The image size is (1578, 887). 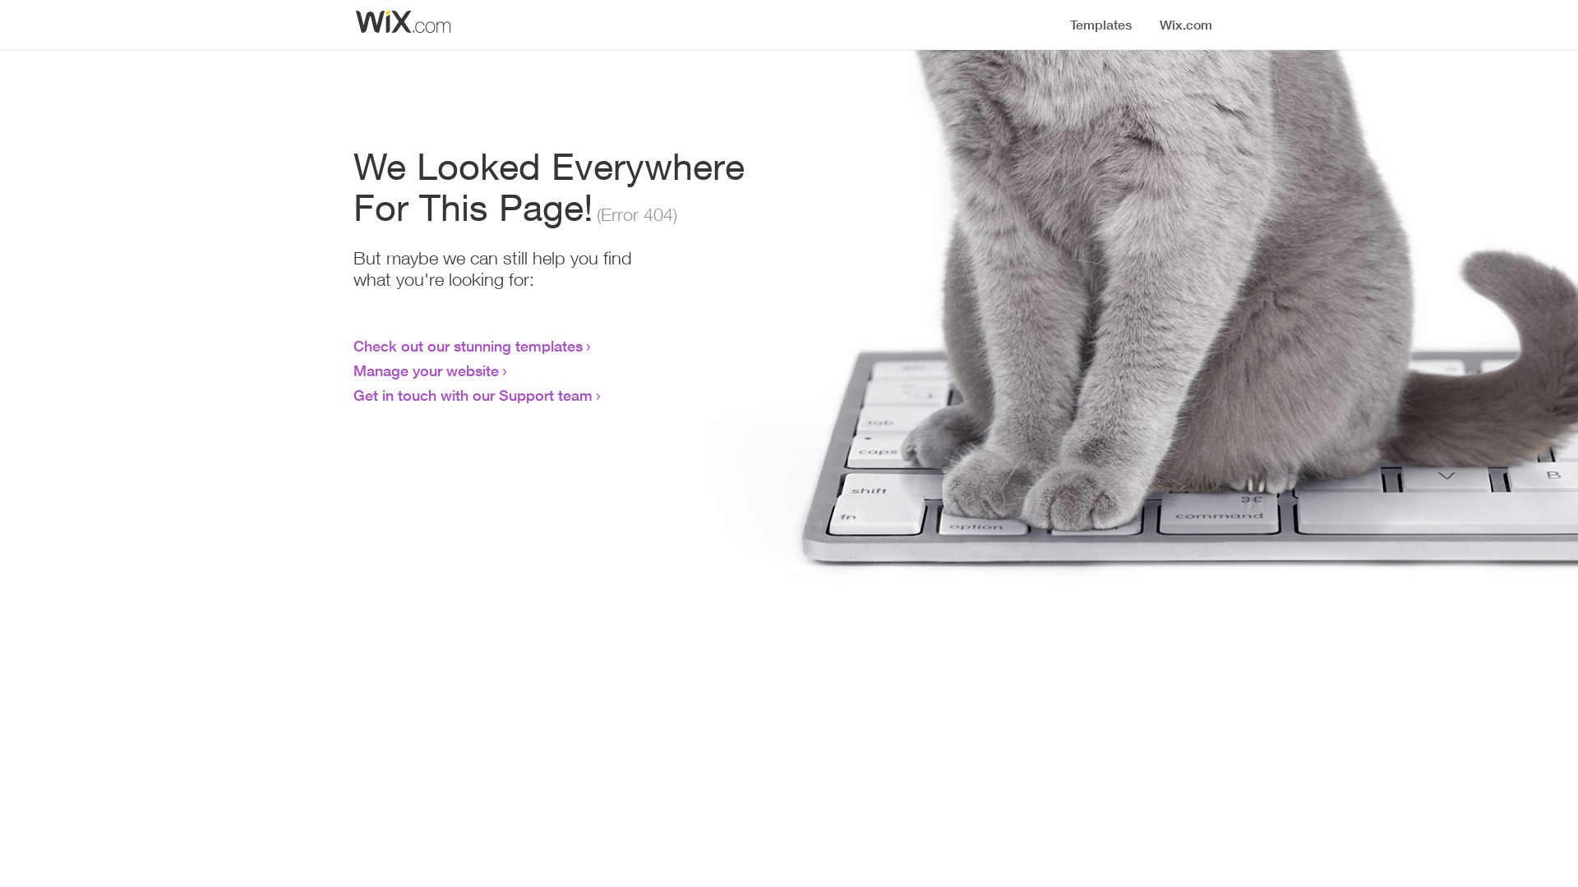 What do you see at coordinates (468, 346) in the screenshot?
I see `Check out our stunning templates` at bounding box center [468, 346].